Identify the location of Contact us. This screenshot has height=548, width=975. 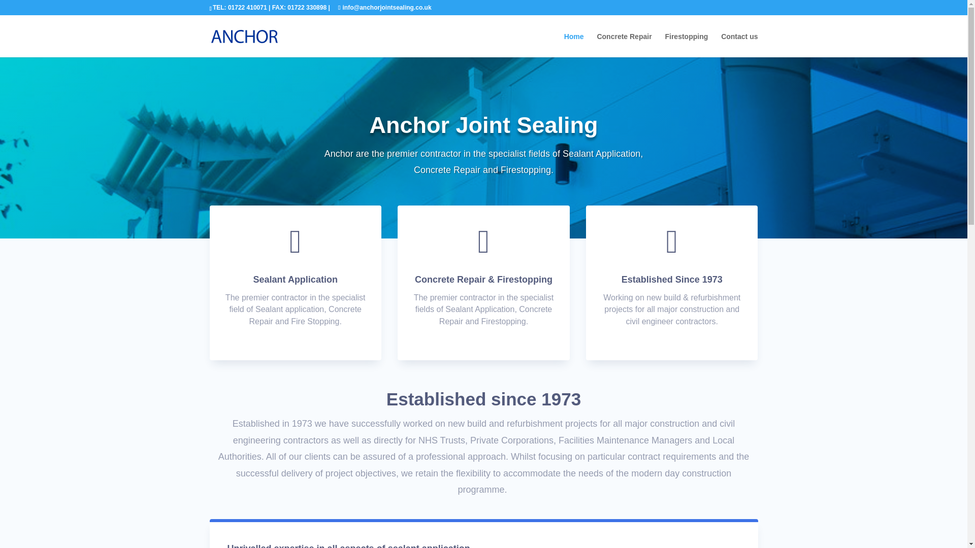
(739, 45).